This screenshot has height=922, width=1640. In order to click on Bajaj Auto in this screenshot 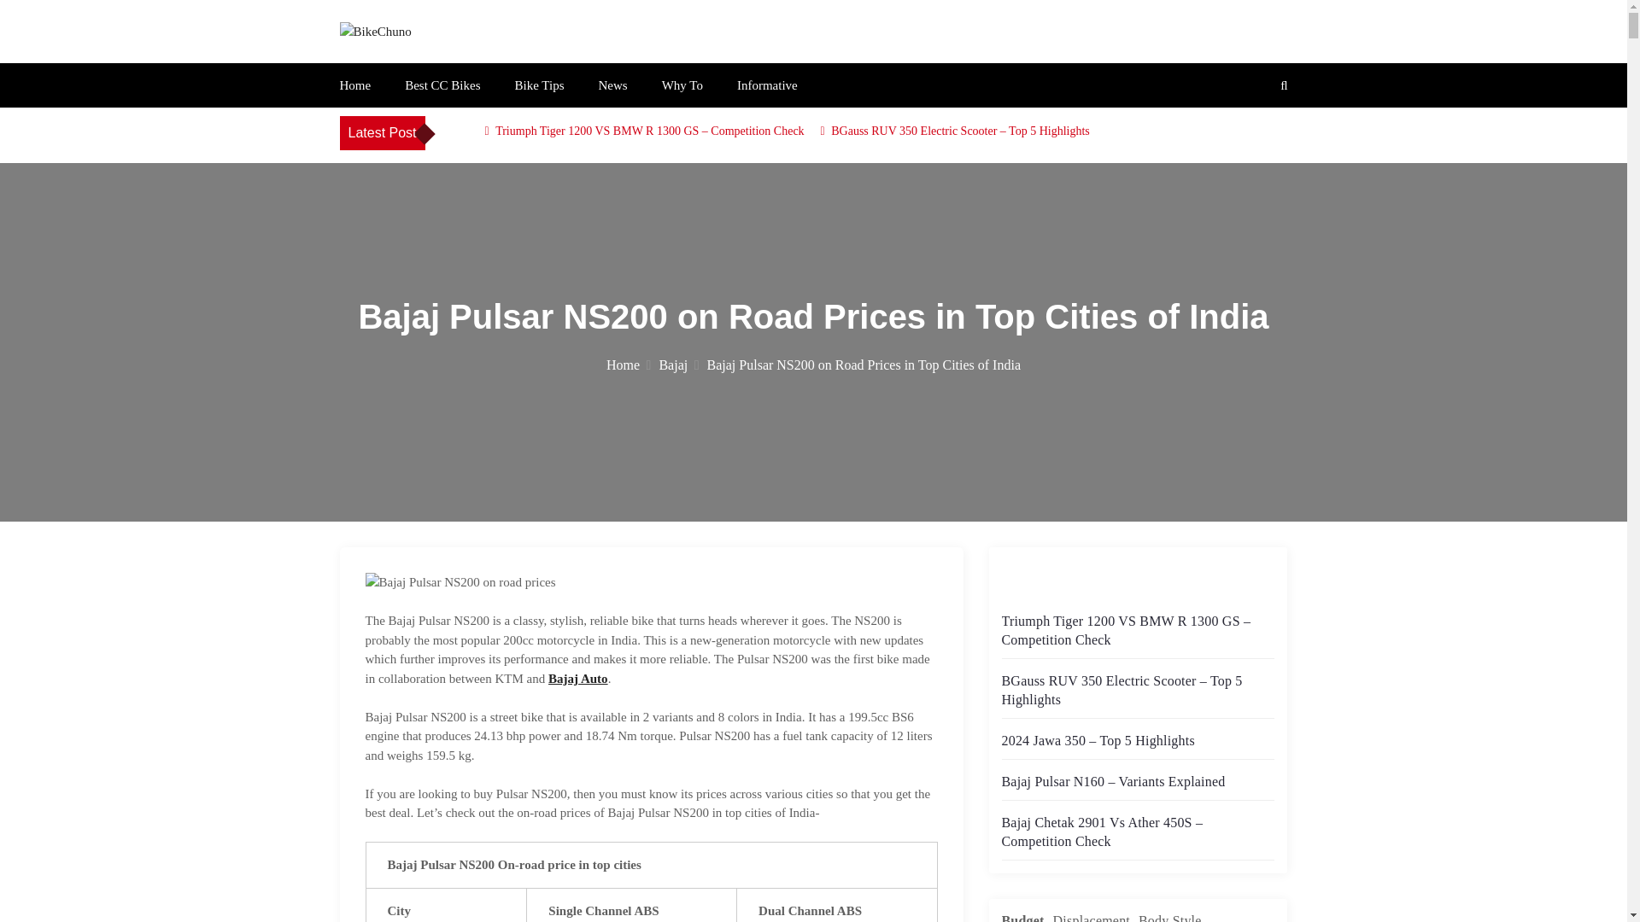, I will do `click(577, 679)`.